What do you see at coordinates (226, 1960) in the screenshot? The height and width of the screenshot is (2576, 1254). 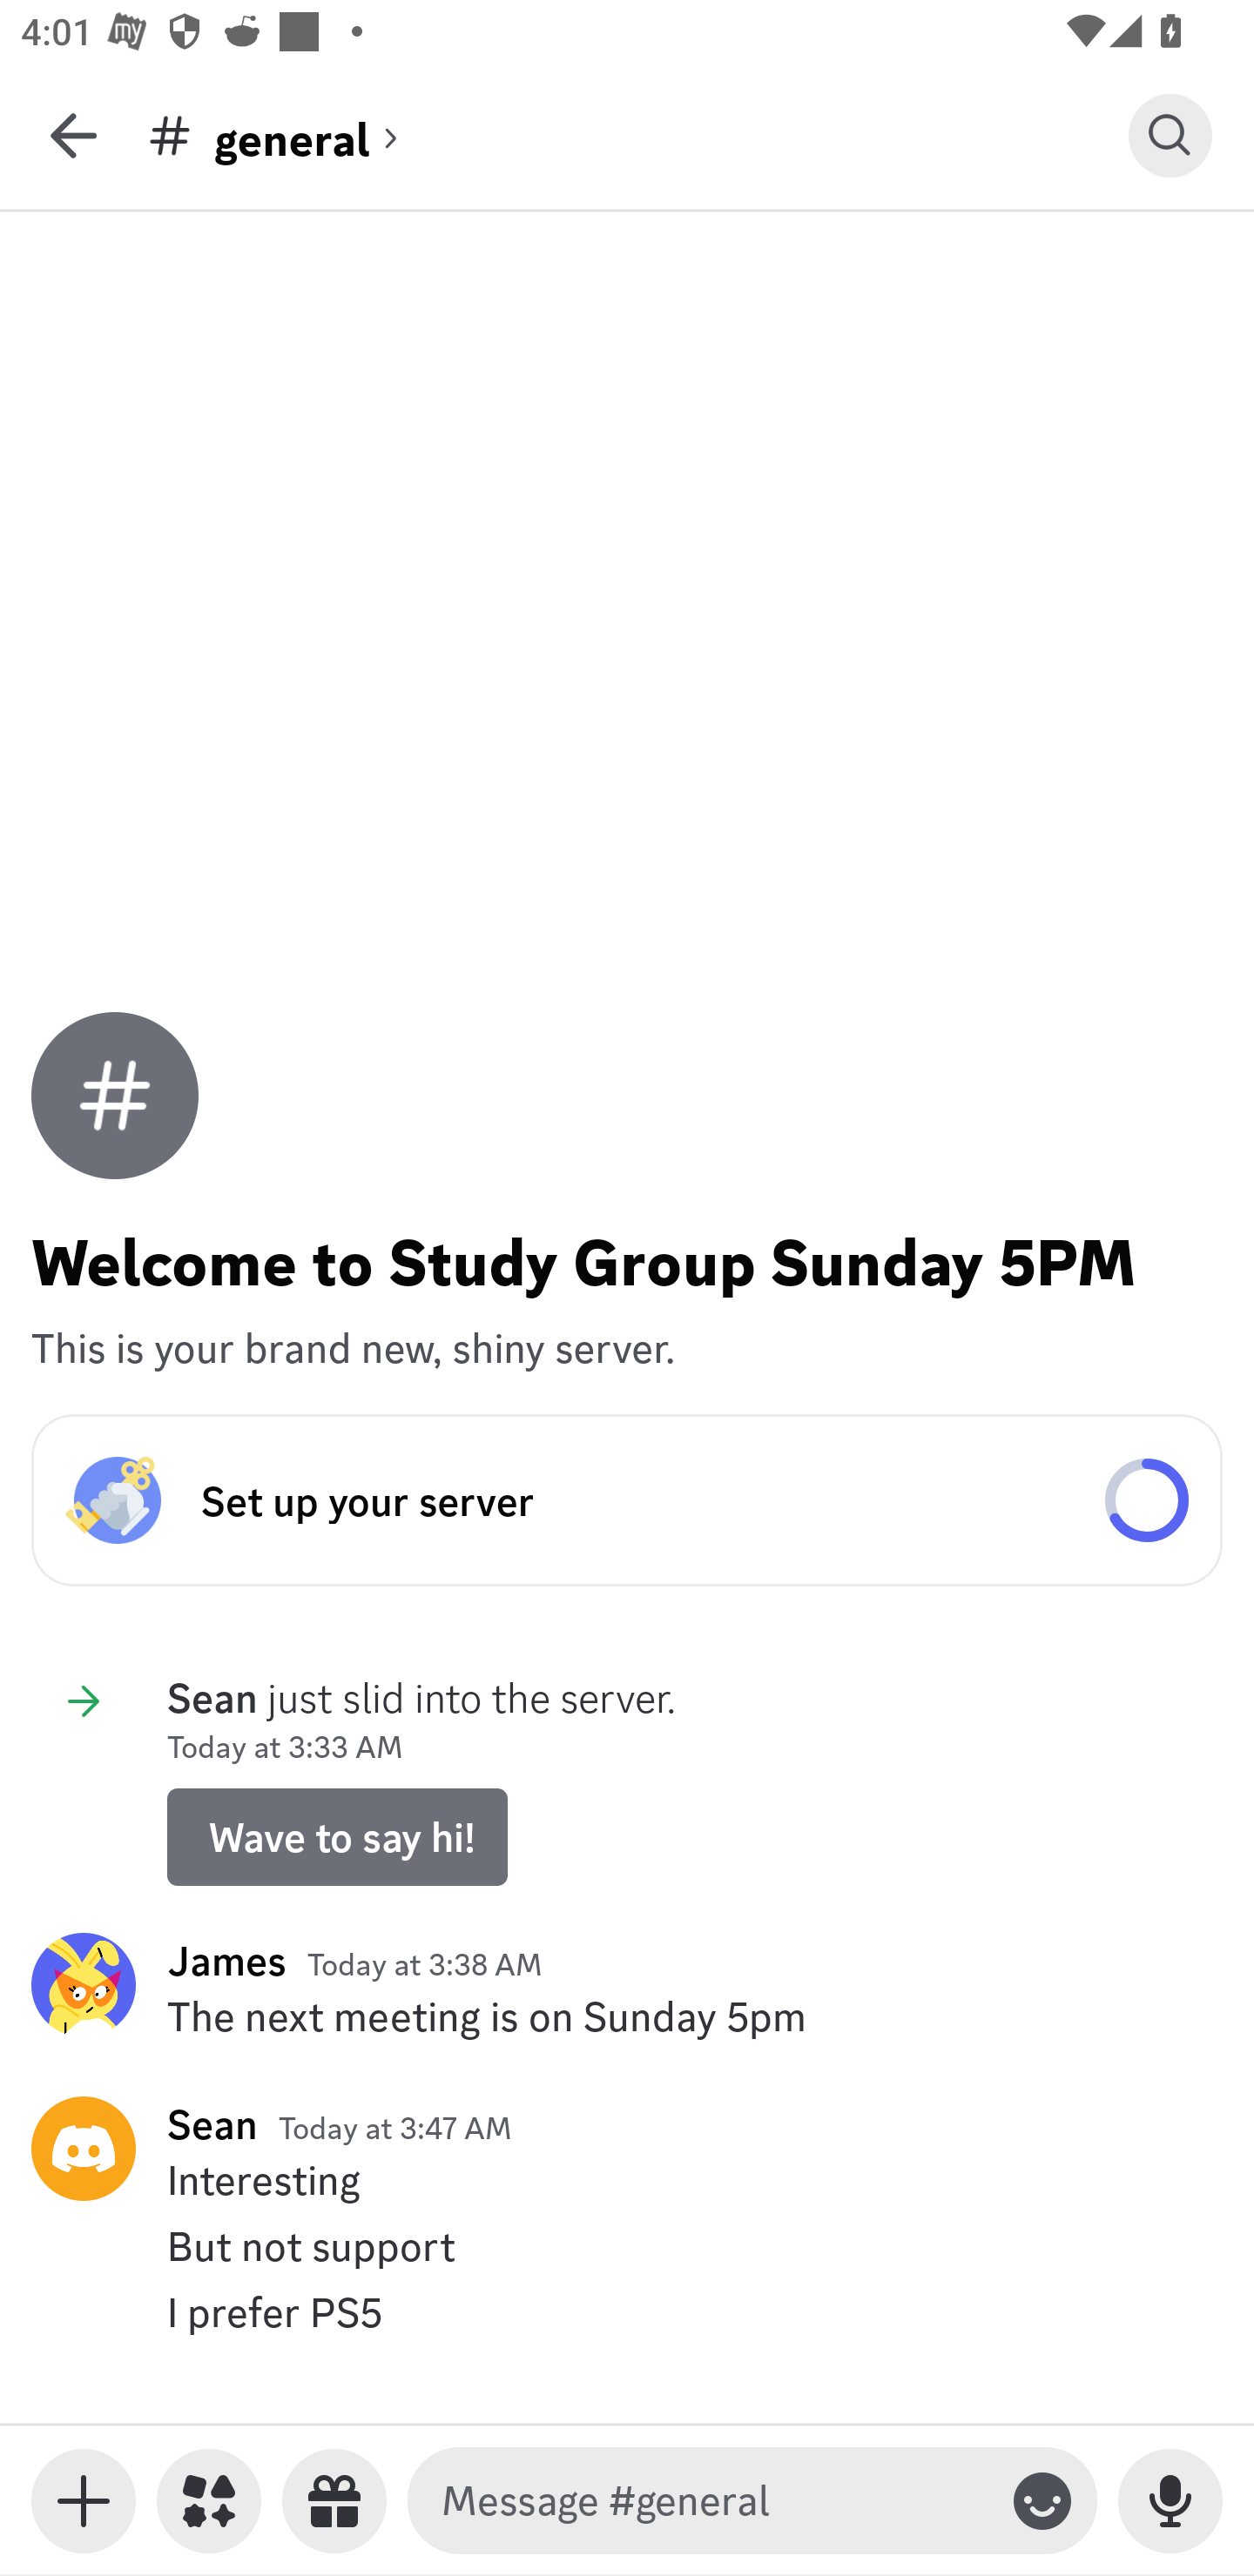 I see `James` at bounding box center [226, 1960].